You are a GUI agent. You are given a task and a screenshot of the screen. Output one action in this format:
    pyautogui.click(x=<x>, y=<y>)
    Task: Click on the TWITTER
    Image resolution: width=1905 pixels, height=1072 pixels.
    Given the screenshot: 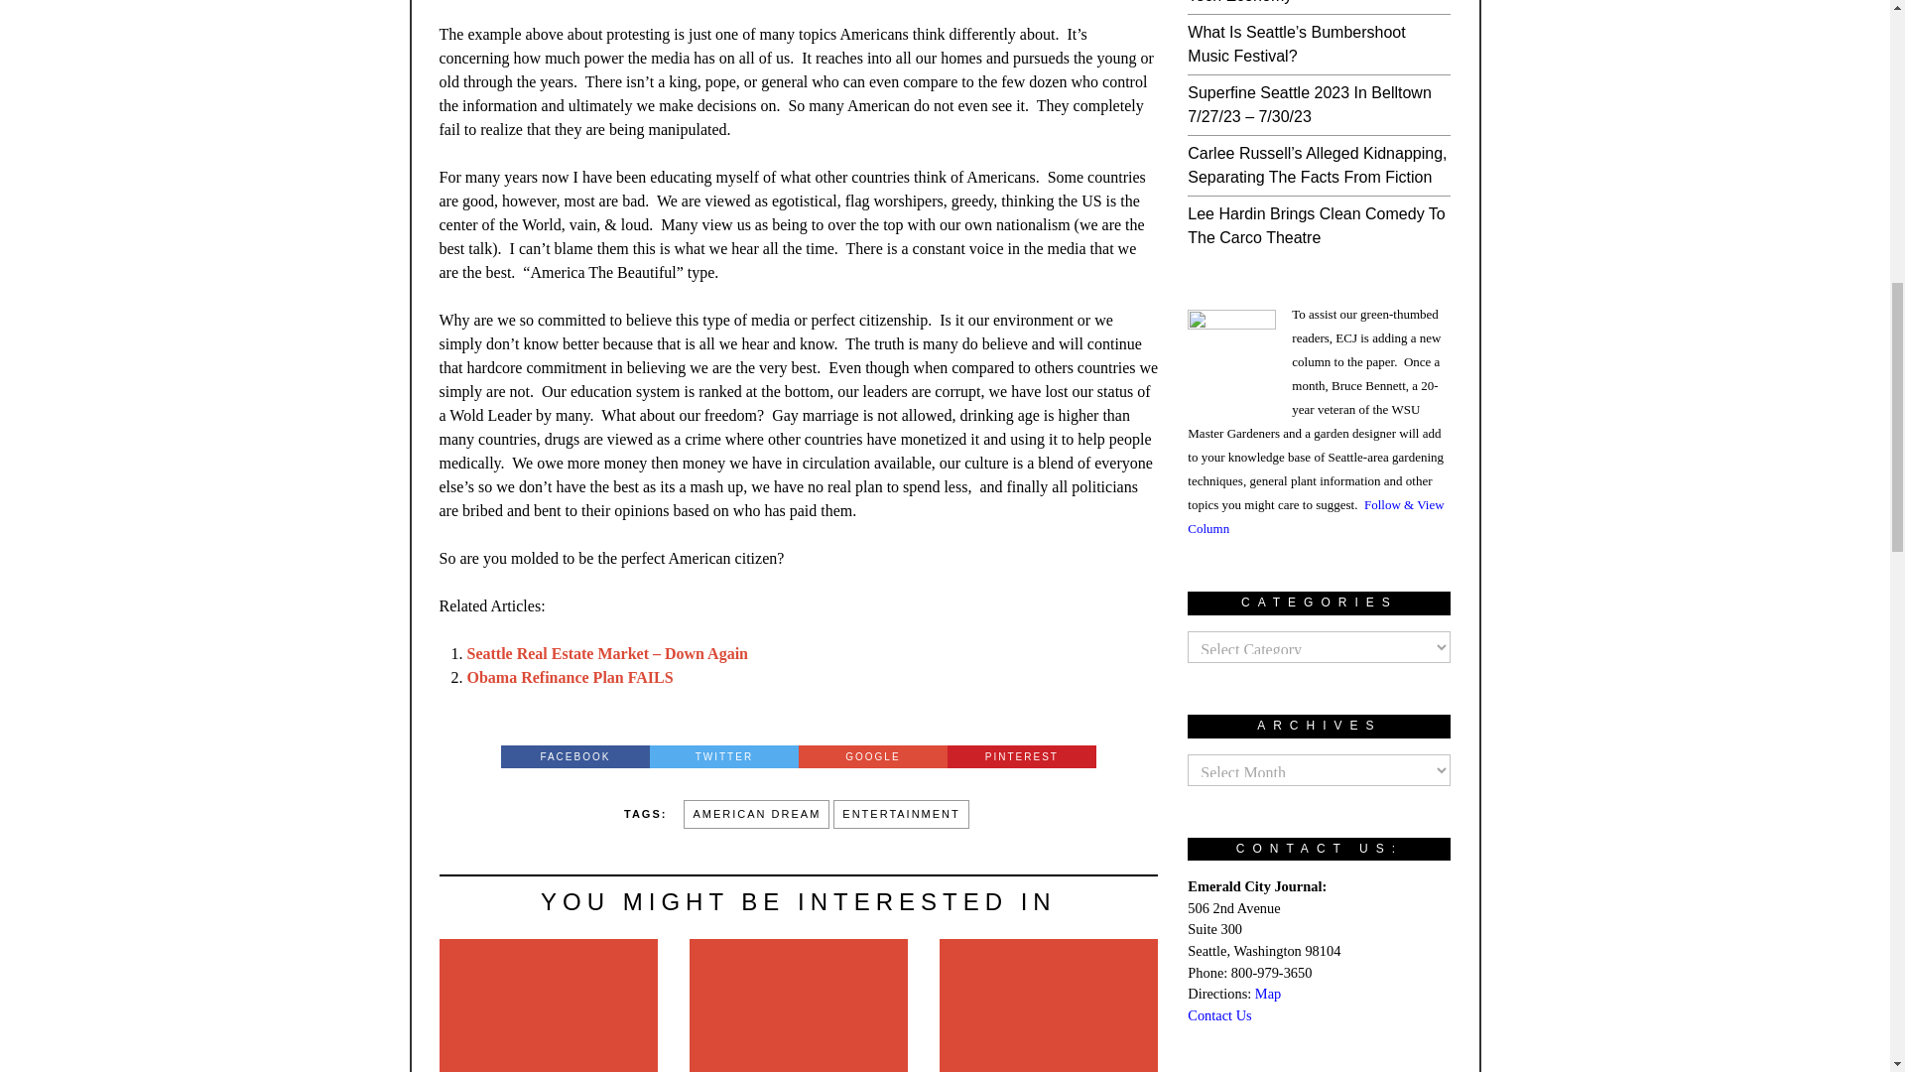 What is the action you would take?
    pyautogui.click(x=723, y=756)
    